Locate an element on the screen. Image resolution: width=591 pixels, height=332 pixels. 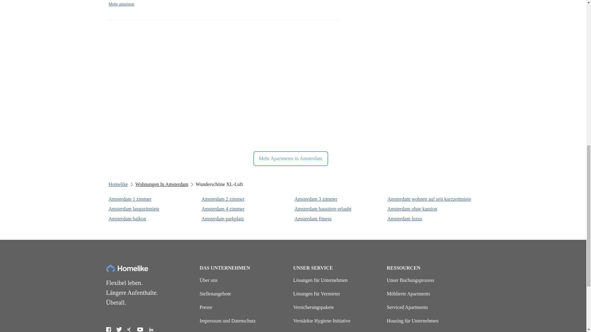
Versicherungspakete is located at coordinates (313, 307).